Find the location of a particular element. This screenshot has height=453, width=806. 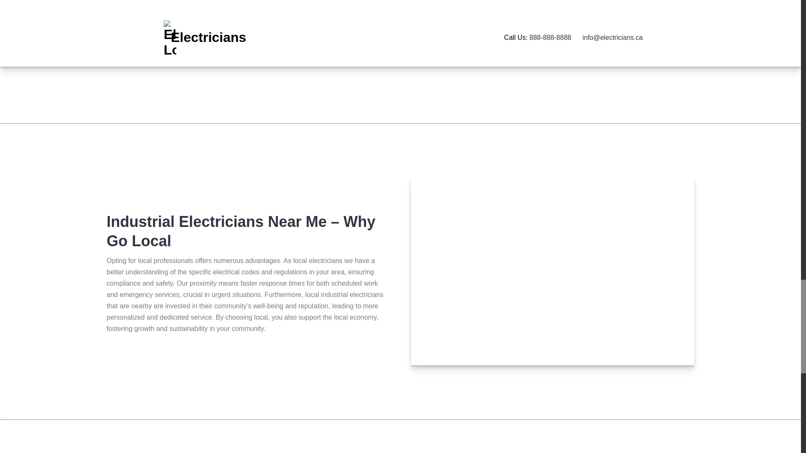

What is Industrial Electric? is located at coordinates (317, 3).